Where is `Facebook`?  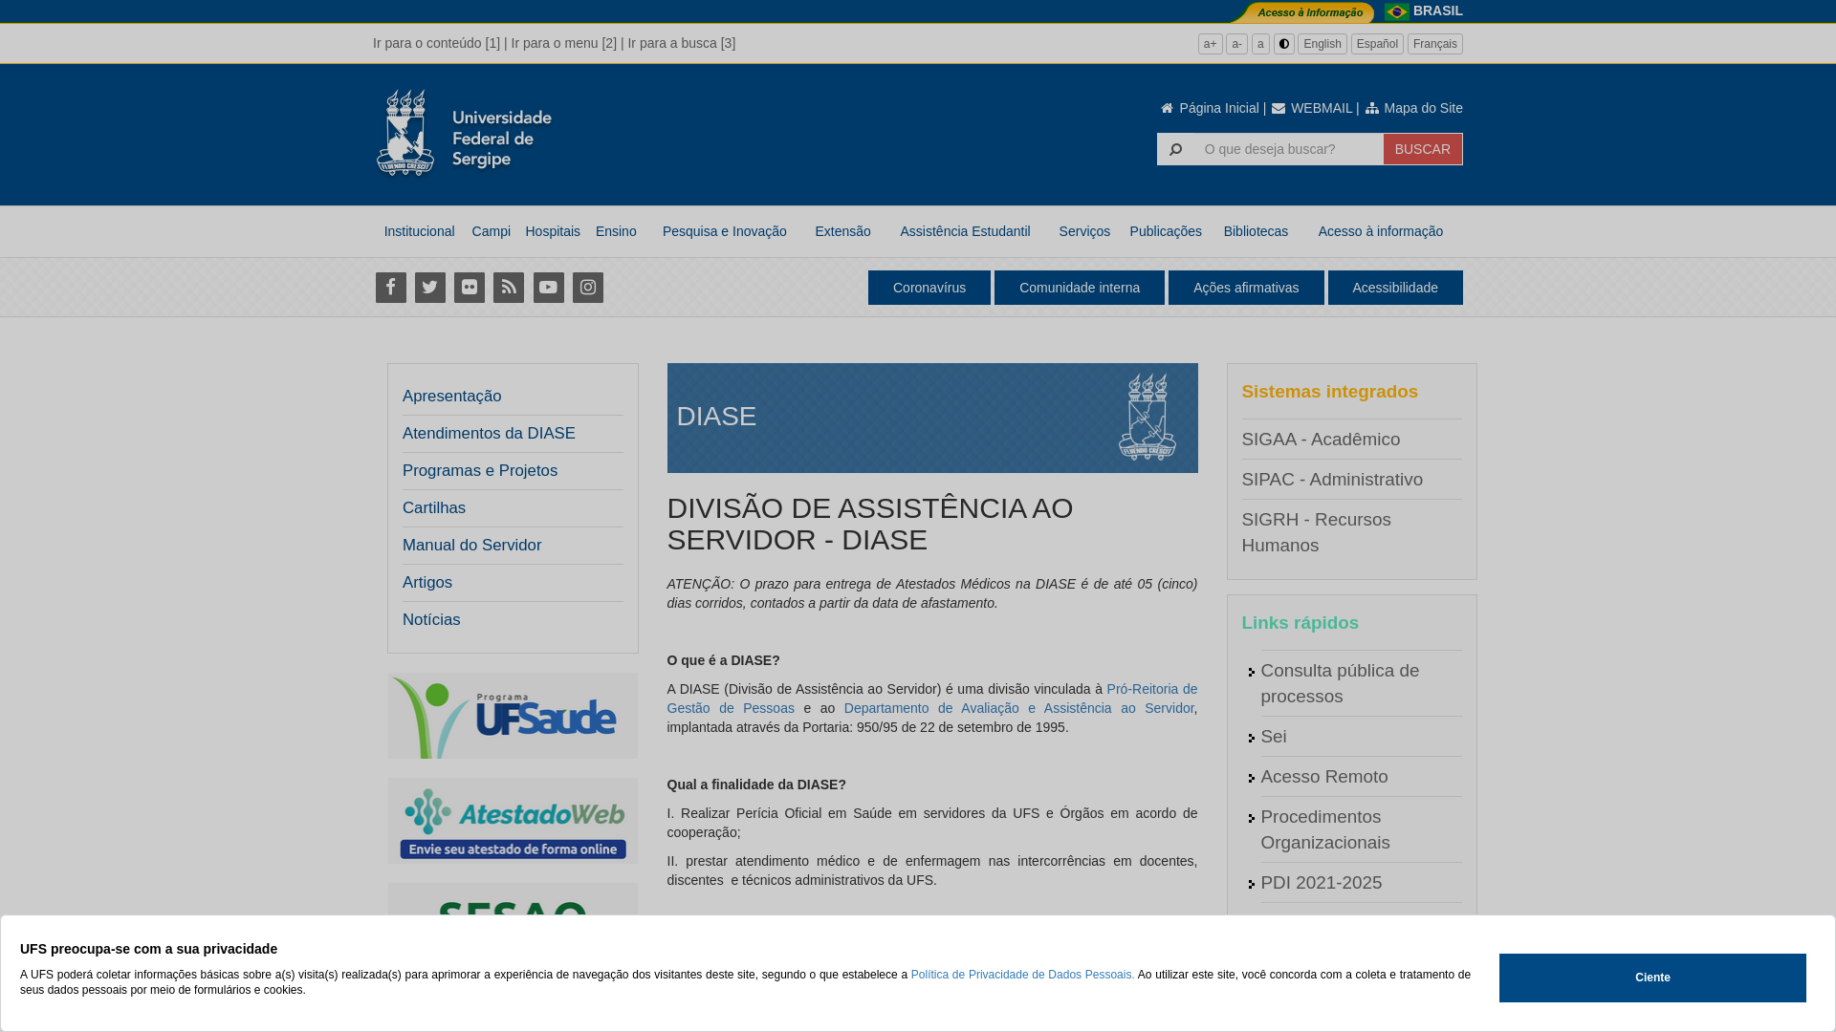 Facebook is located at coordinates (390, 287).